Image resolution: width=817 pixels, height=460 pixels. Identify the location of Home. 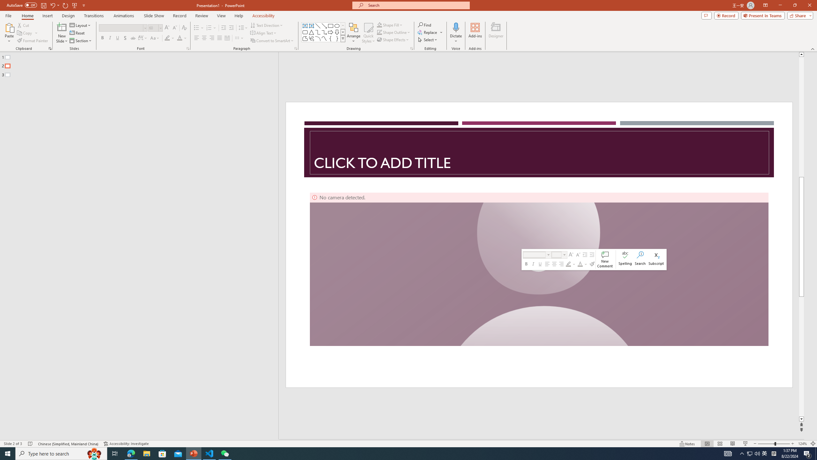
(27, 16).